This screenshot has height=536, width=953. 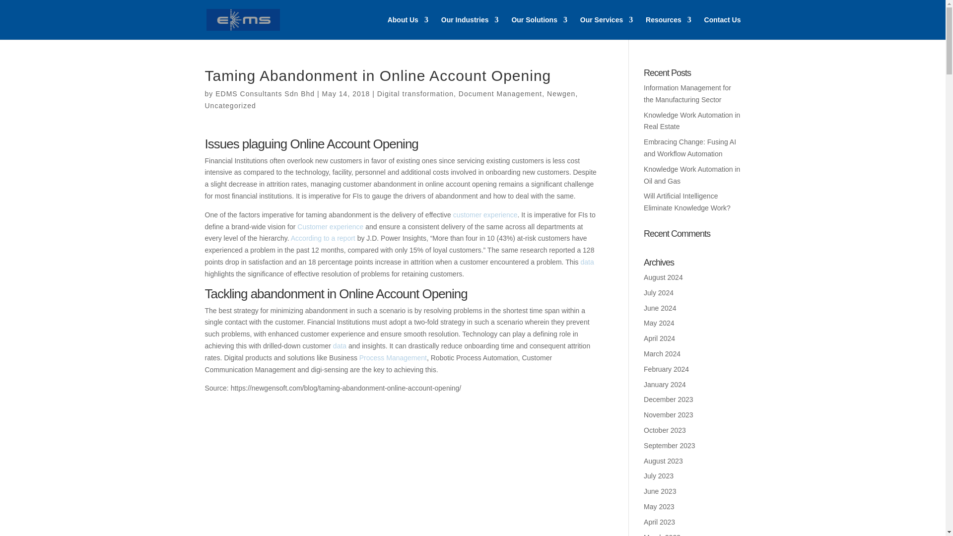 What do you see at coordinates (265, 93) in the screenshot?
I see `Posts by EDMS Consultants Sdn Bhd` at bounding box center [265, 93].